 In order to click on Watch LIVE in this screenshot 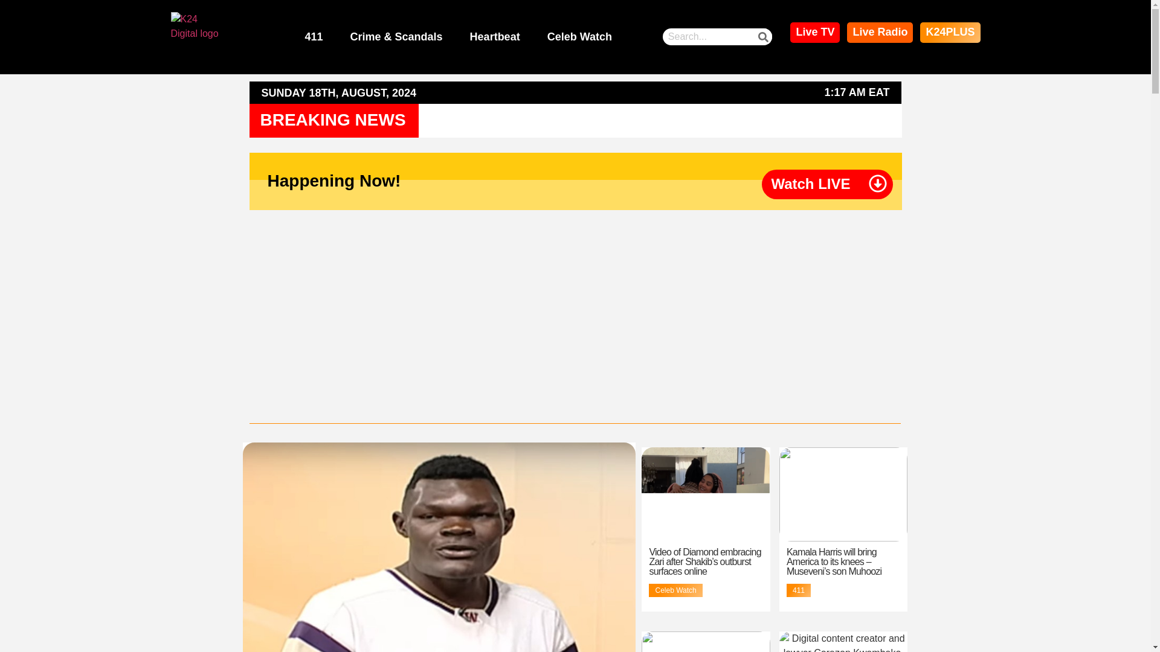, I will do `click(811, 184)`.